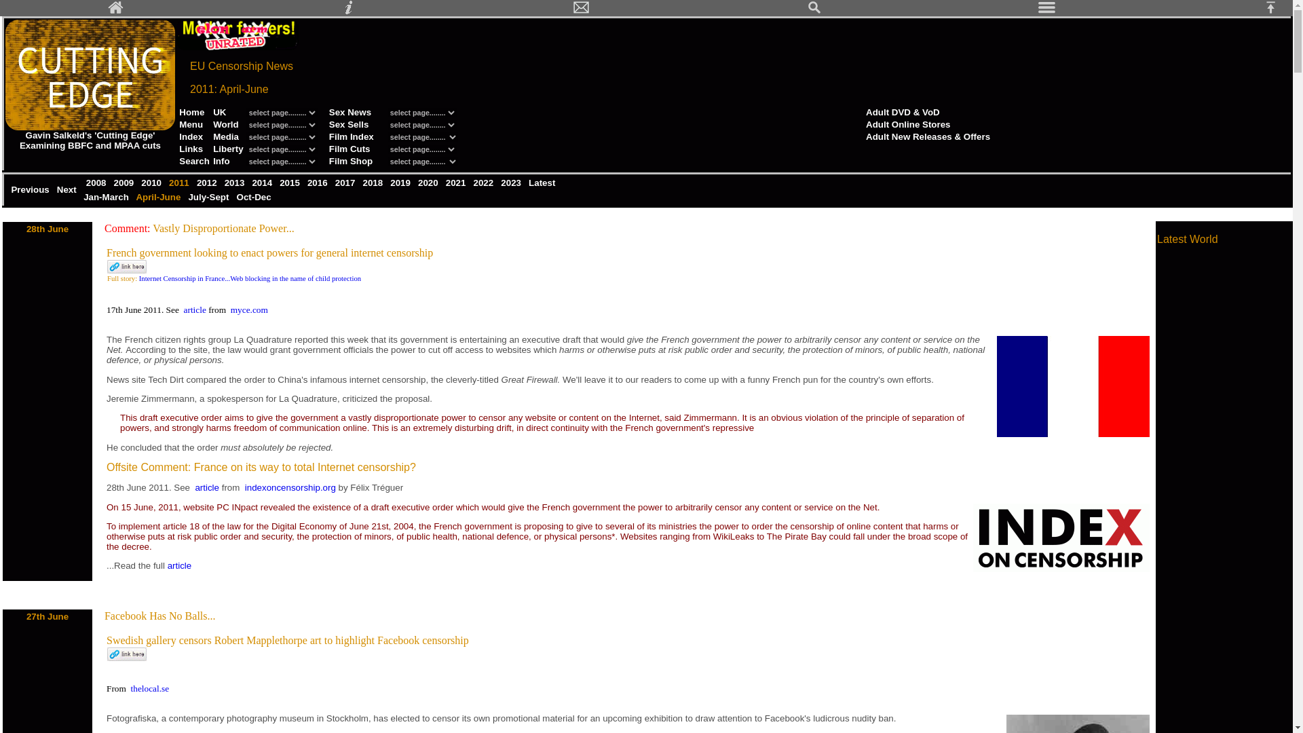 The height and width of the screenshot is (733, 1303). Describe the element at coordinates (194, 162) in the screenshot. I see `Search` at that location.